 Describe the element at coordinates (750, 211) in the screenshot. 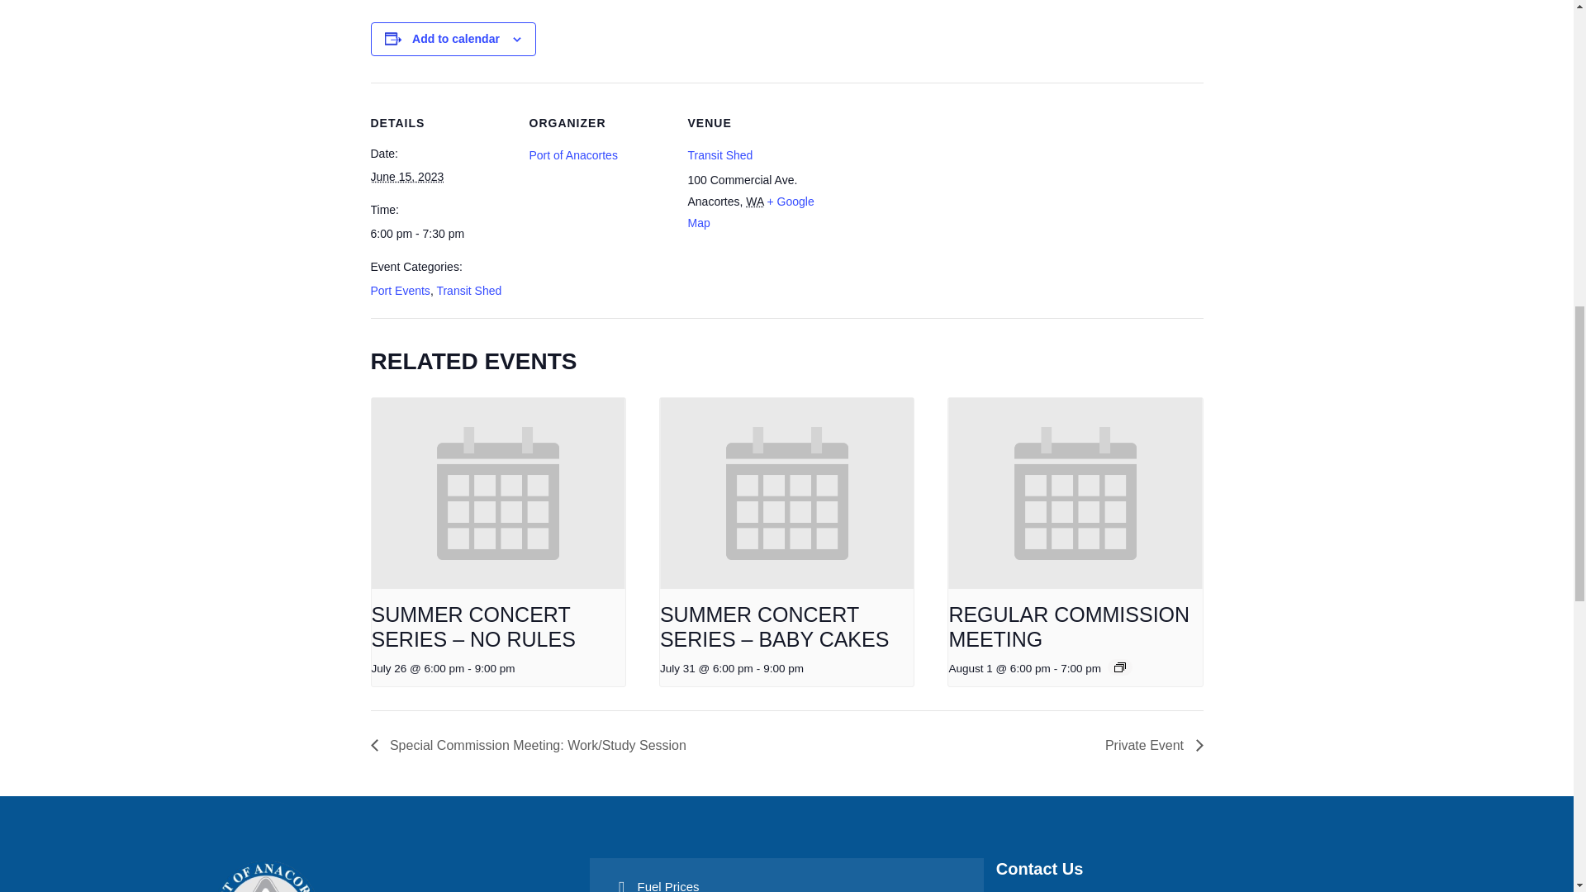

I see `Click to view a Google Map` at that location.